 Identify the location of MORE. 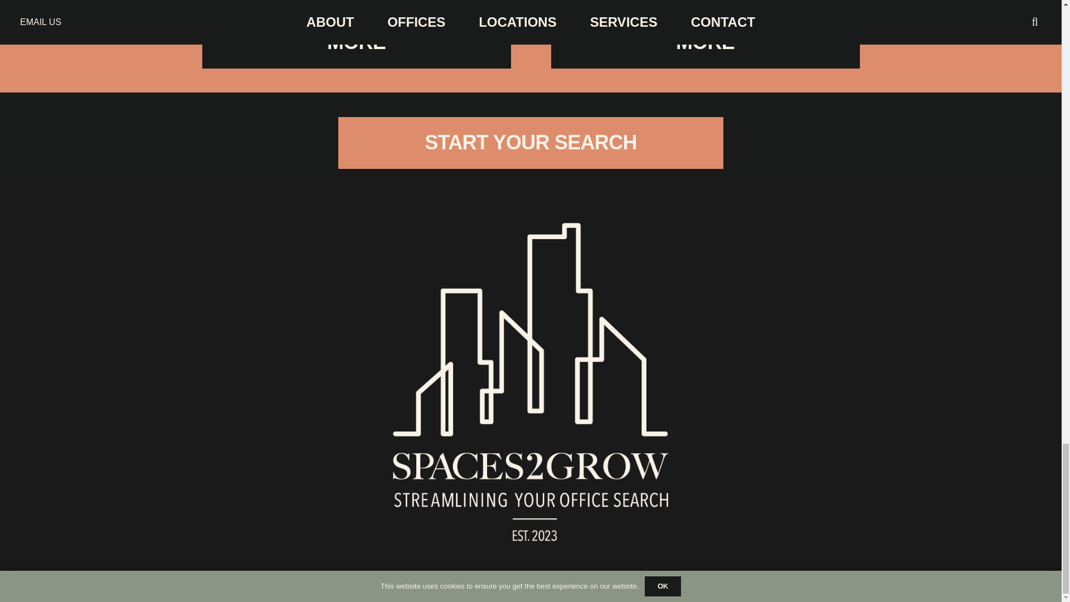
(356, 43).